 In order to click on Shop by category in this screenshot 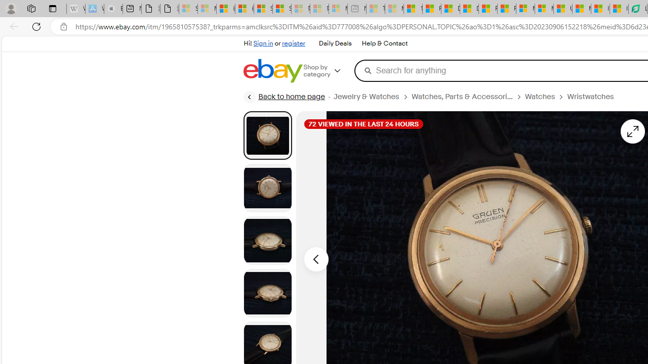, I will do `click(329, 71)`.